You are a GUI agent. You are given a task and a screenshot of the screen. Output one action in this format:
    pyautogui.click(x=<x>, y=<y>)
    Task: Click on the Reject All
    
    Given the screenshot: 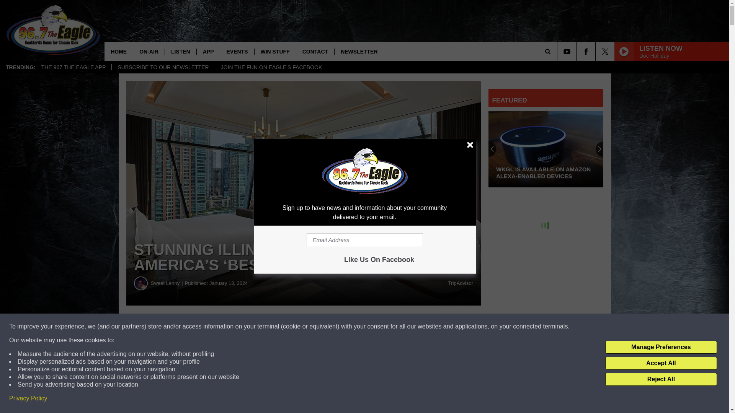 What is the action you would take?
    pyautogui.click(x=661, y=379)
    